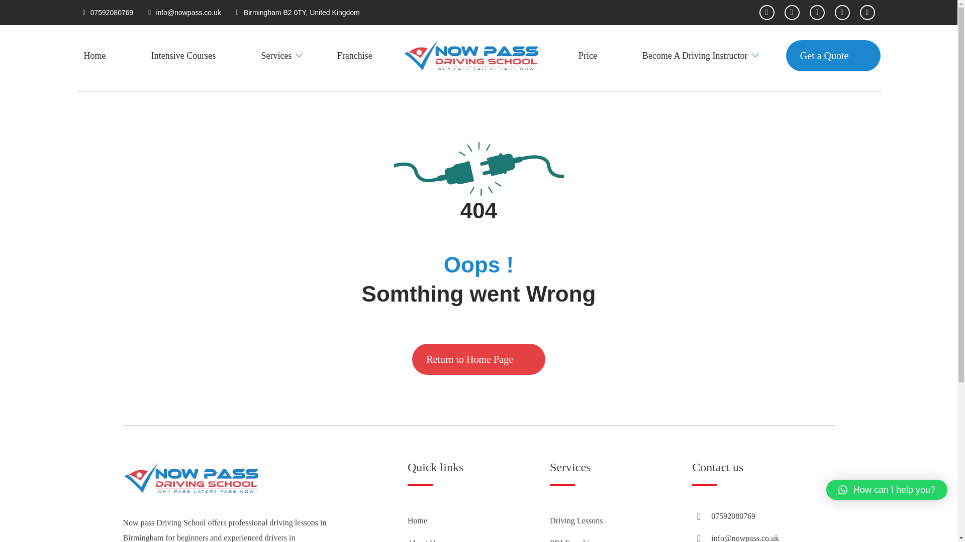 The width and height of the screenshot is (965, 542). What do you see at coordinates (587, 55) in the screenshot?
I see `Price` at bounding box center [587, 55].